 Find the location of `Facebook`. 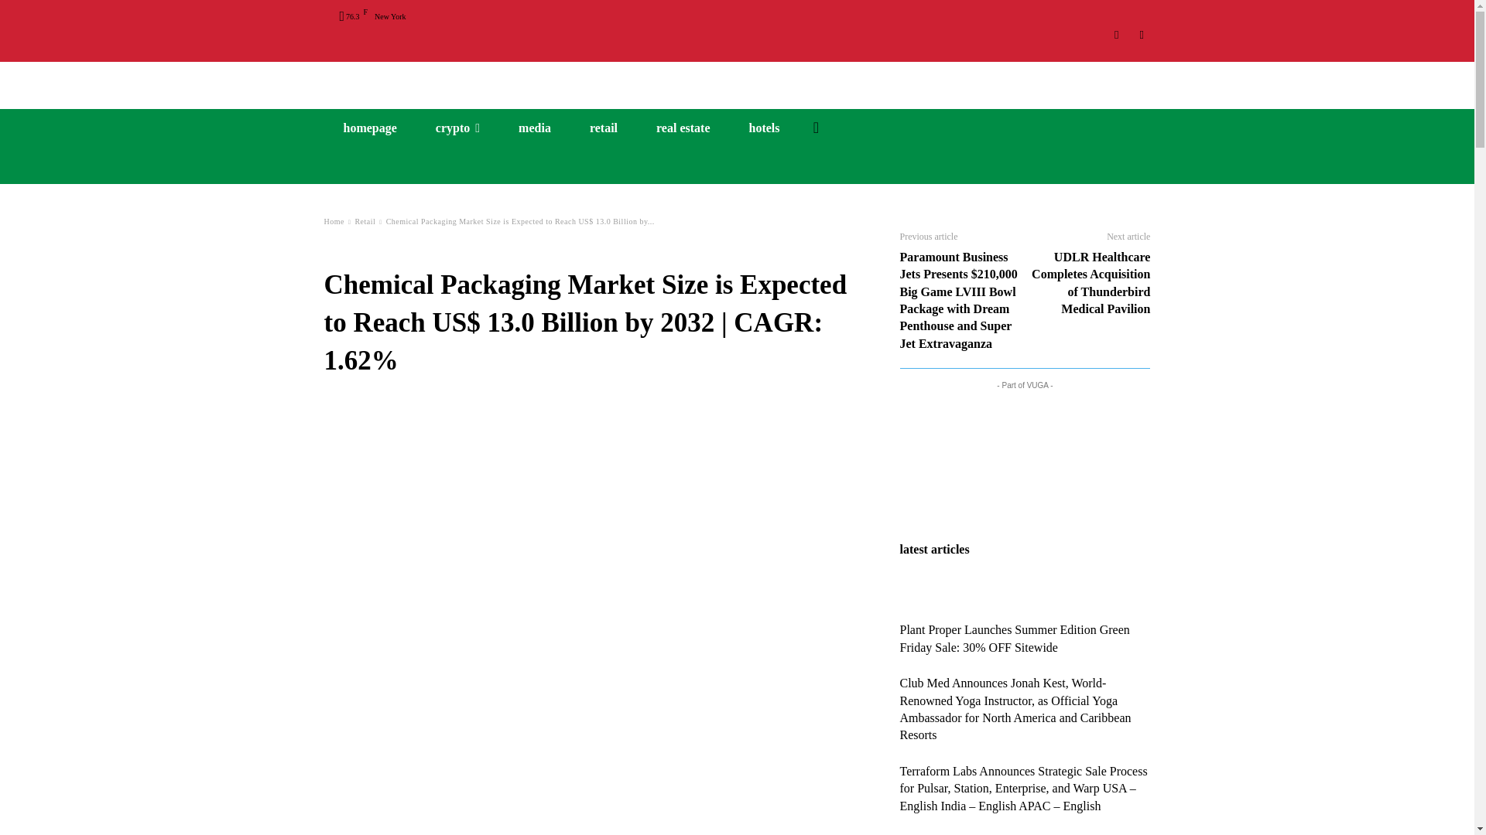

Facebook is located at coordinates (1141, 35).